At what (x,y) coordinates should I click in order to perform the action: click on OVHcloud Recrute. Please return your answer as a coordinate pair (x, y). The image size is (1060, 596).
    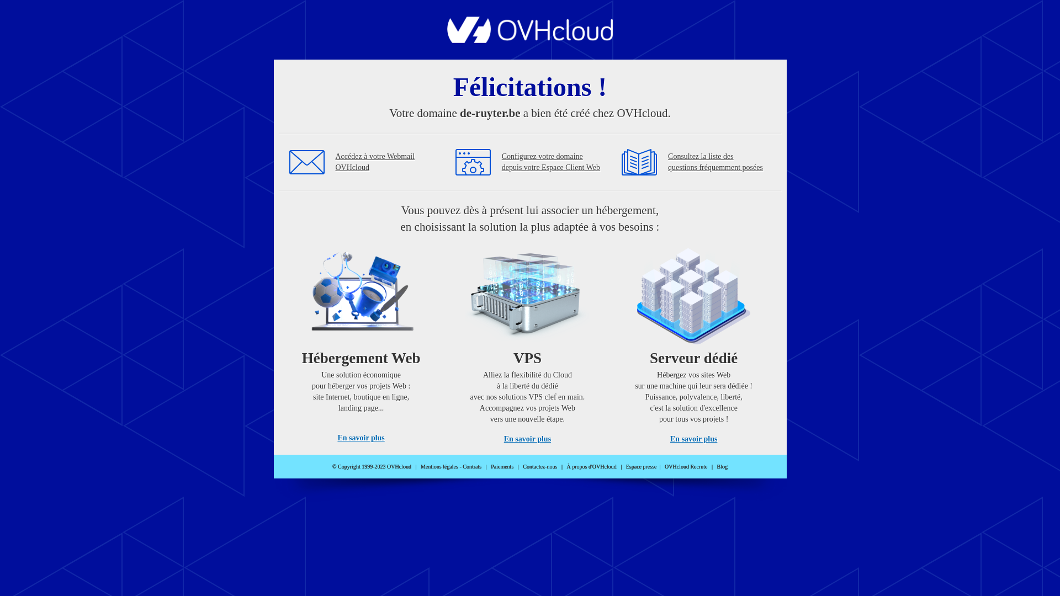
    Looking at the image, I should click on (686, 467).